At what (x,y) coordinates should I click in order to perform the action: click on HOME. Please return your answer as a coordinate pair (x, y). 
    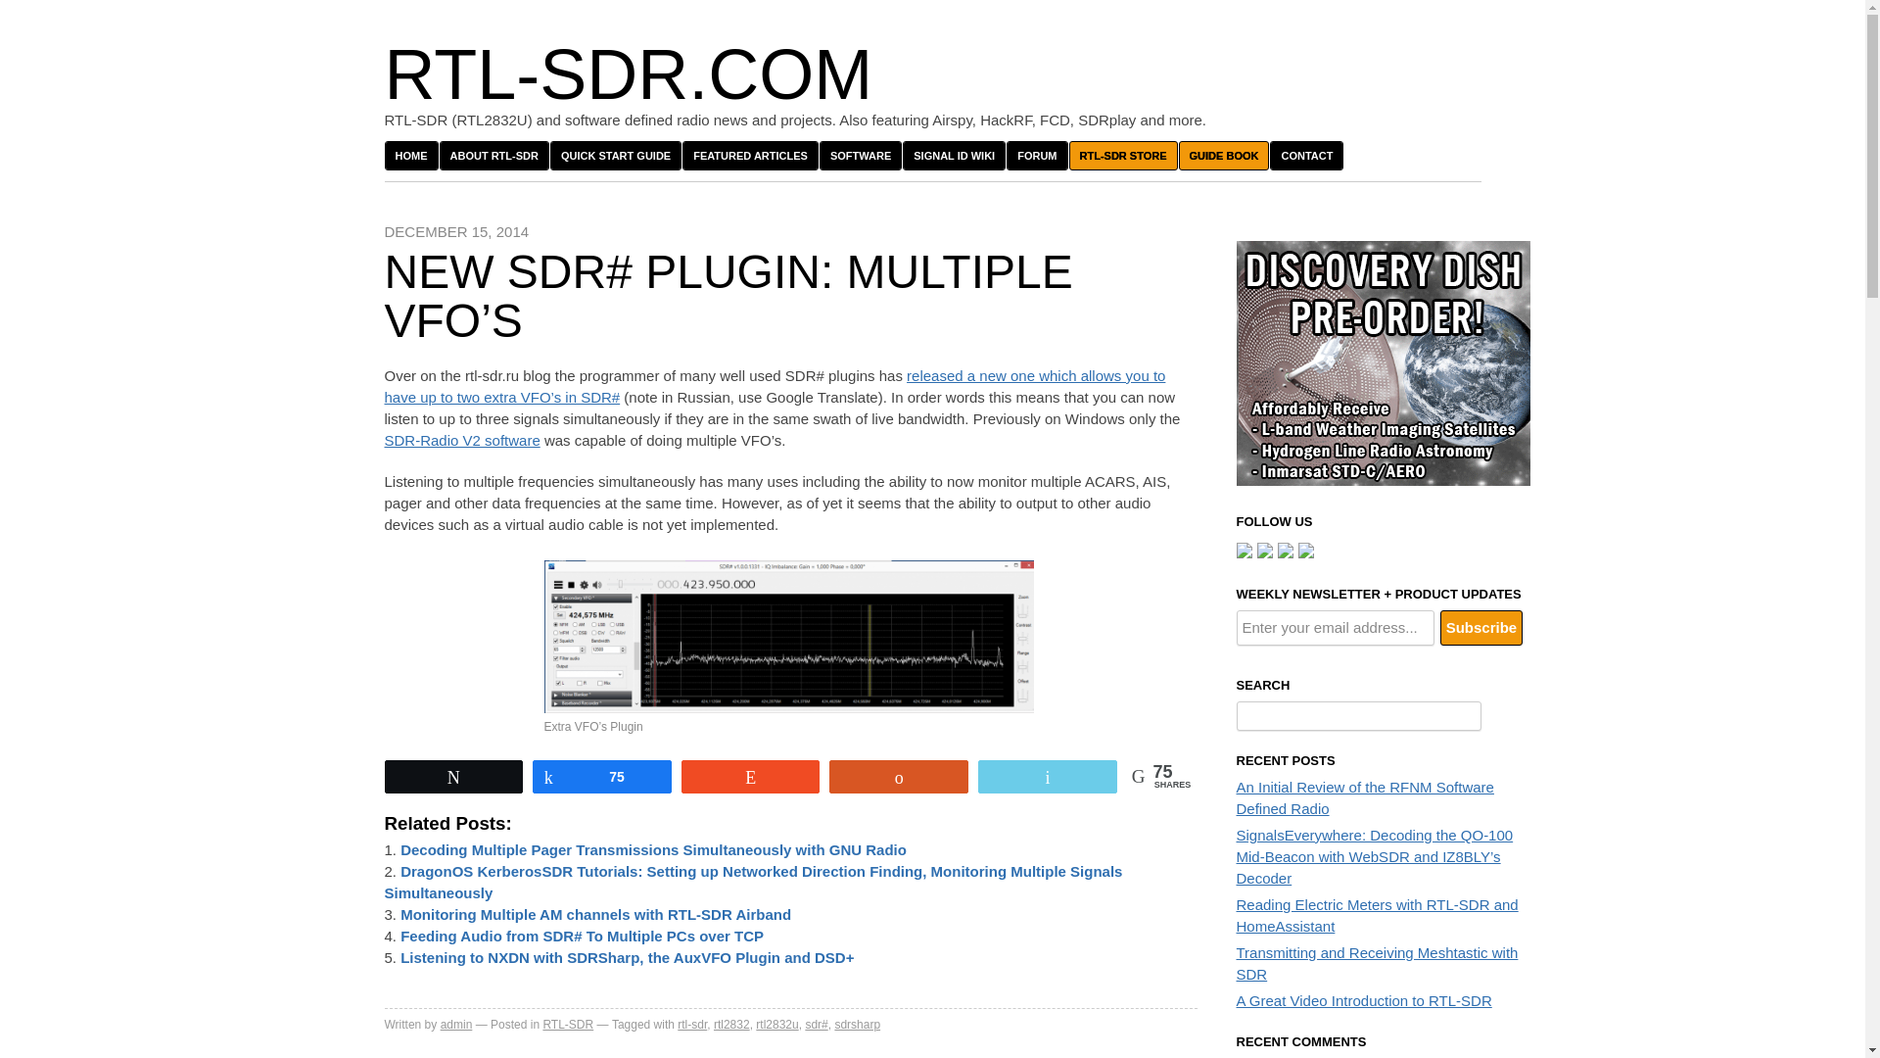
    Looking at the image, I should click on (410, 155).